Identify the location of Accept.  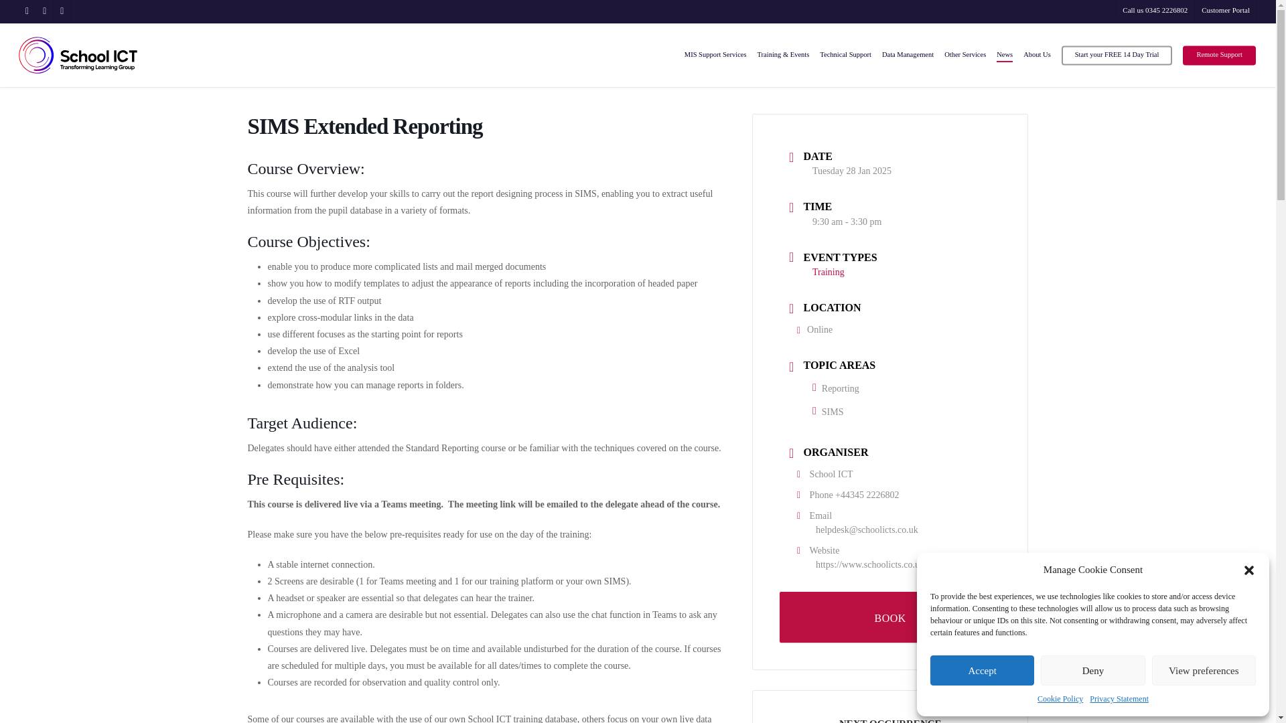
(982, 669).